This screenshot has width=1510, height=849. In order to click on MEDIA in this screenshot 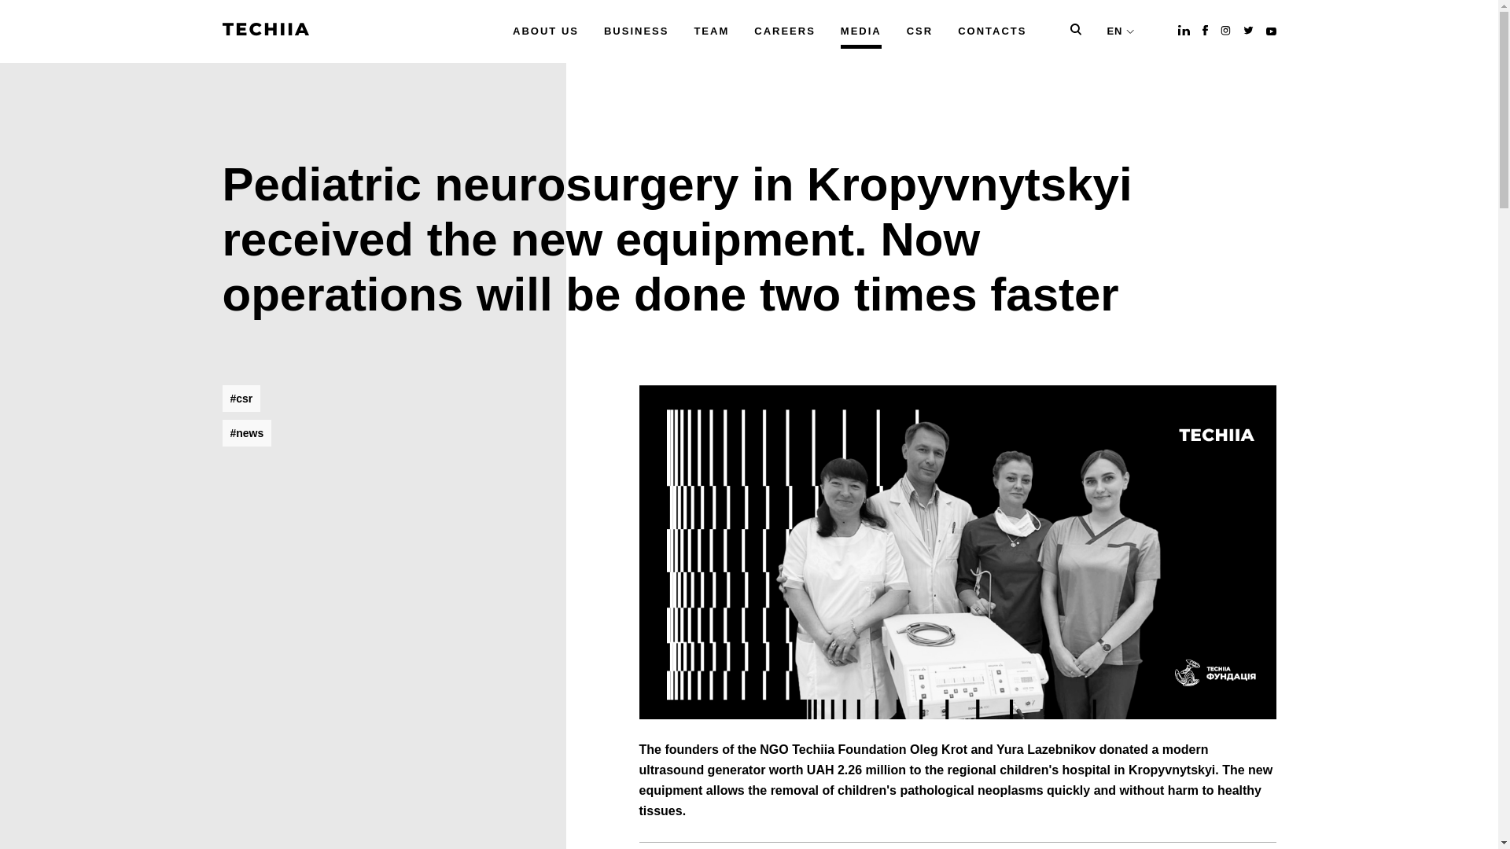, I will do `click(861, 31)`.